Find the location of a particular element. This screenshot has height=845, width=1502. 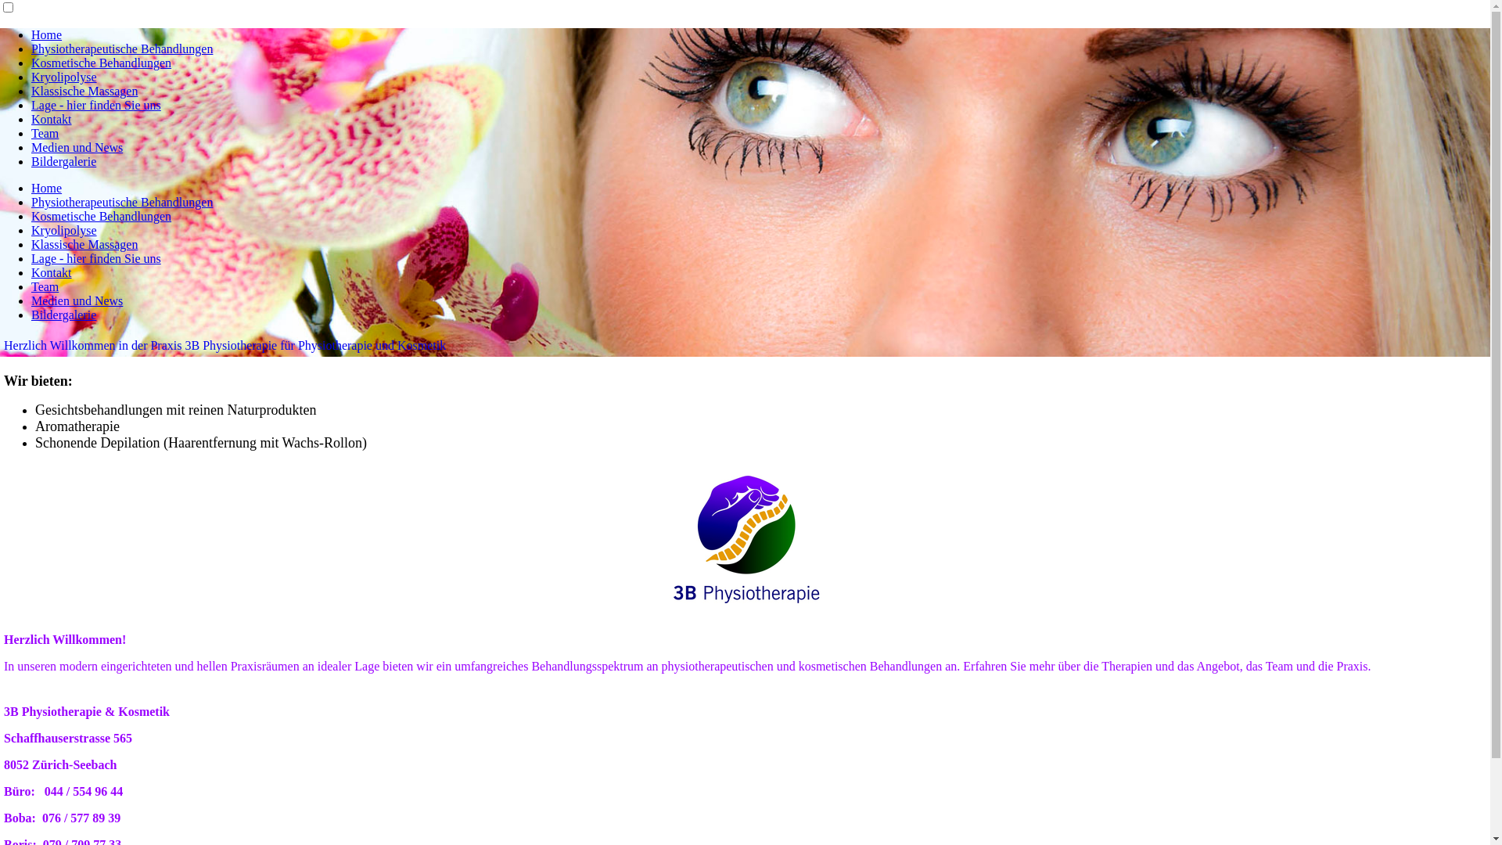

Kryolipolyse is located at coordinates (64, 77).